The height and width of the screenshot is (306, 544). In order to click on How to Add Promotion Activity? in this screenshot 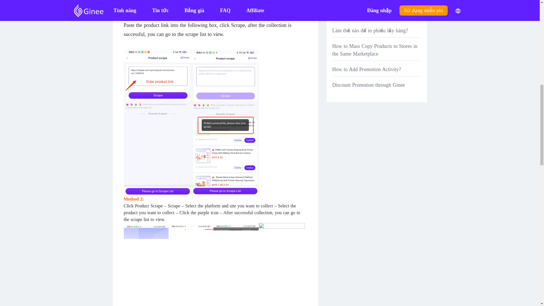, I will do `click(366, 69)`.